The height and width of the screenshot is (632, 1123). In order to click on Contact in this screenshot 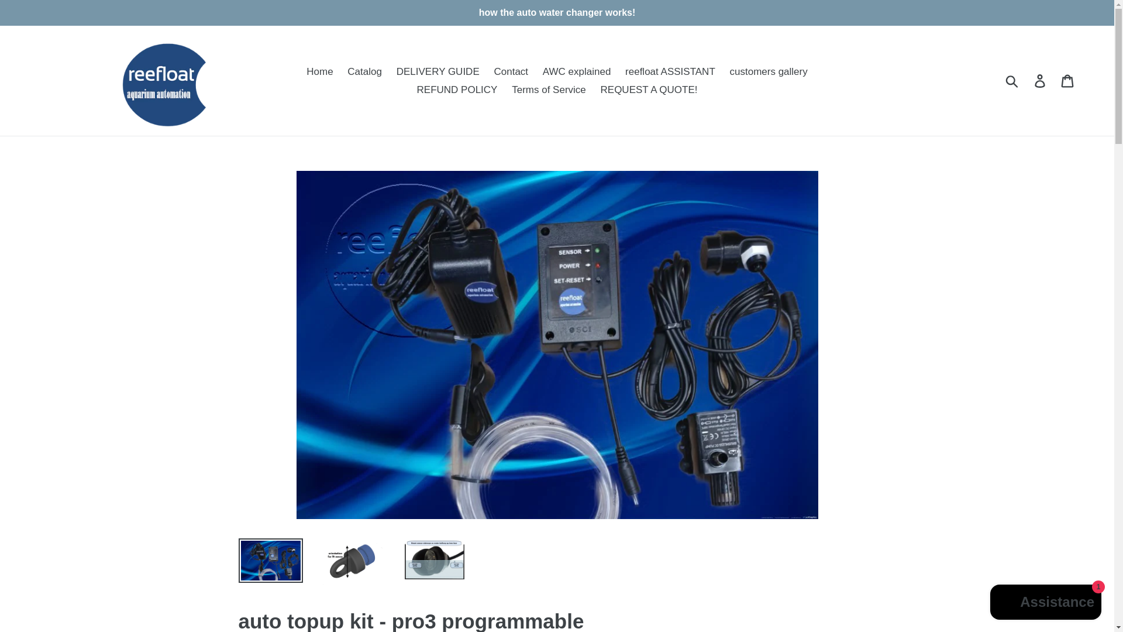, I will do `click(511, 71)`.